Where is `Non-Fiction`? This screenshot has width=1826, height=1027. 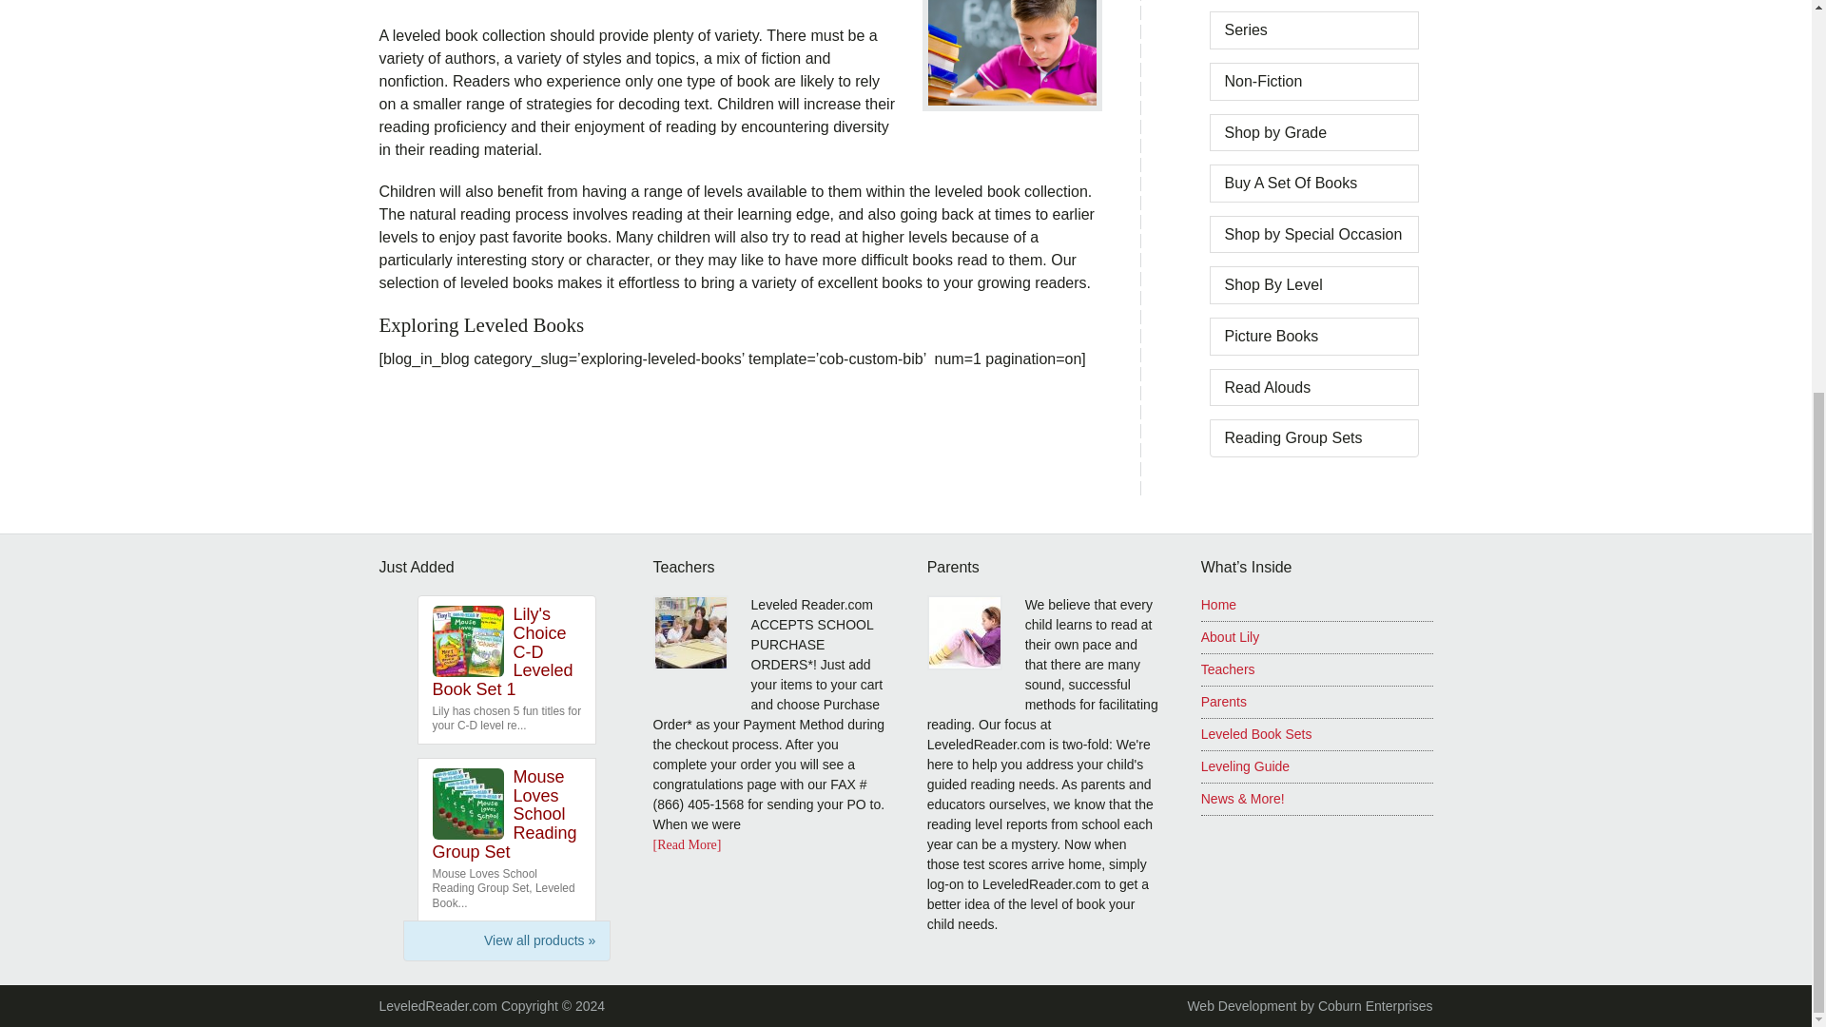 Non-Fiction is located at coordinates (1264, 80).